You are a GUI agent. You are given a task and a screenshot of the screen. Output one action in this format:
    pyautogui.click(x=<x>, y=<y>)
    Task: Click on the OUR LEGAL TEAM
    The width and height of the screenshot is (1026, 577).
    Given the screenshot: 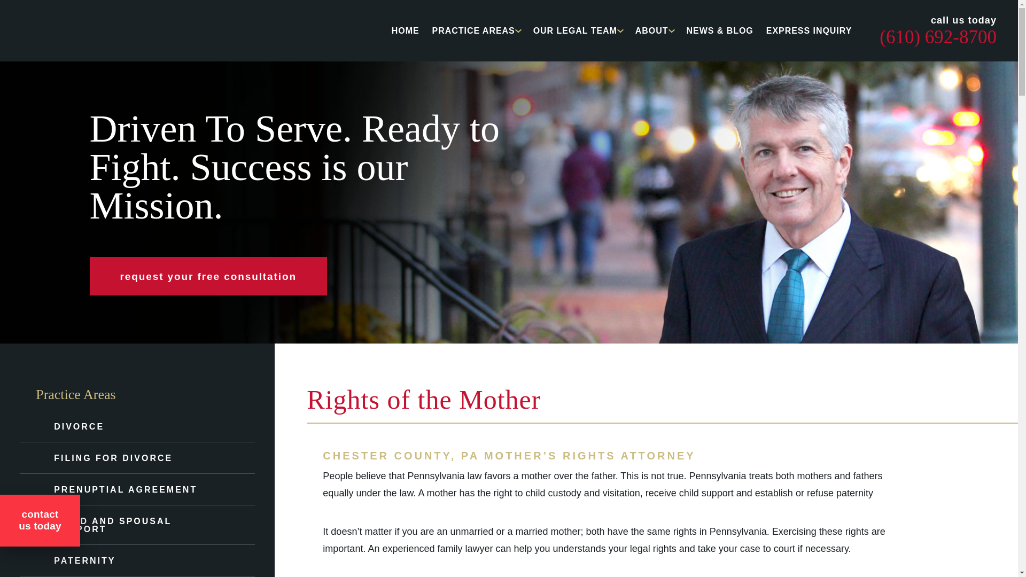 What is the action you would take?
    pyautogui.click(x=575, y=30)
    